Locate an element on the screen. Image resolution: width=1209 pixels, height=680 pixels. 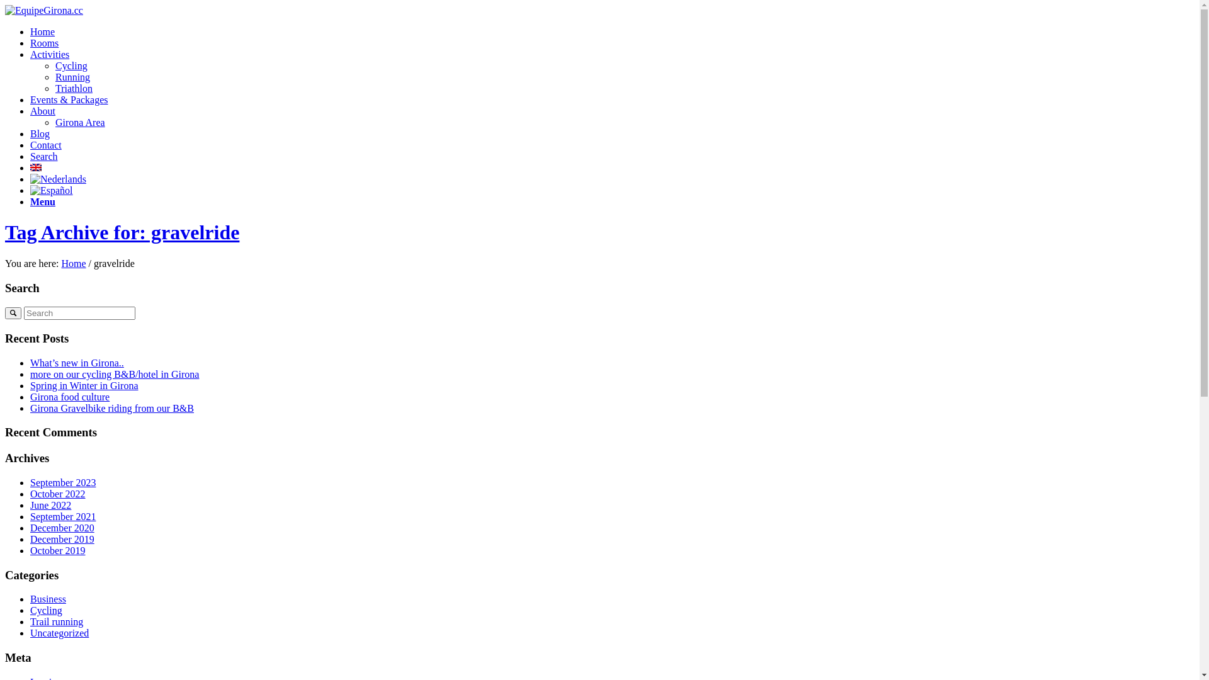
English is located at coordinates (36, 167).